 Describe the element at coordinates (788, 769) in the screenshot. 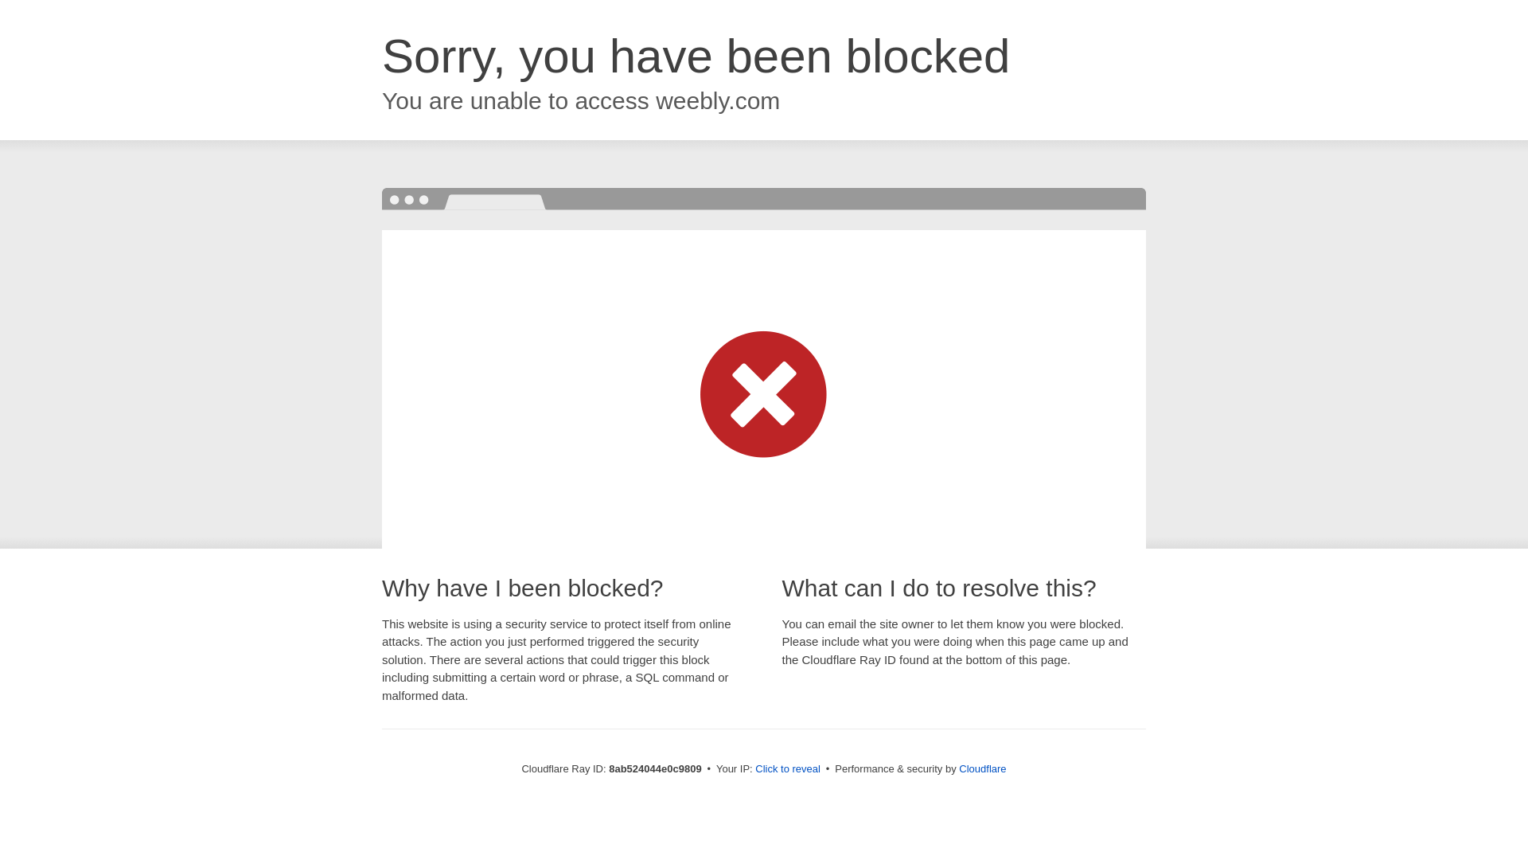

I see `Click to reveal` at that location.